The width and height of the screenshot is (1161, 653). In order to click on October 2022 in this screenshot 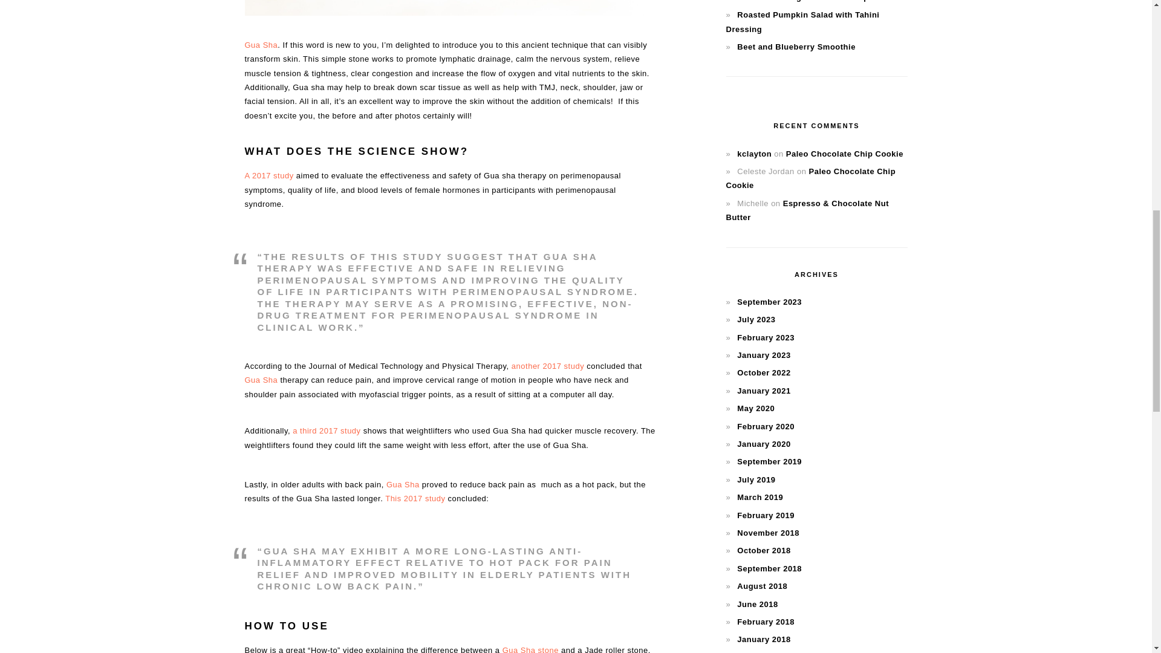, I will do `click(764, 372)`.